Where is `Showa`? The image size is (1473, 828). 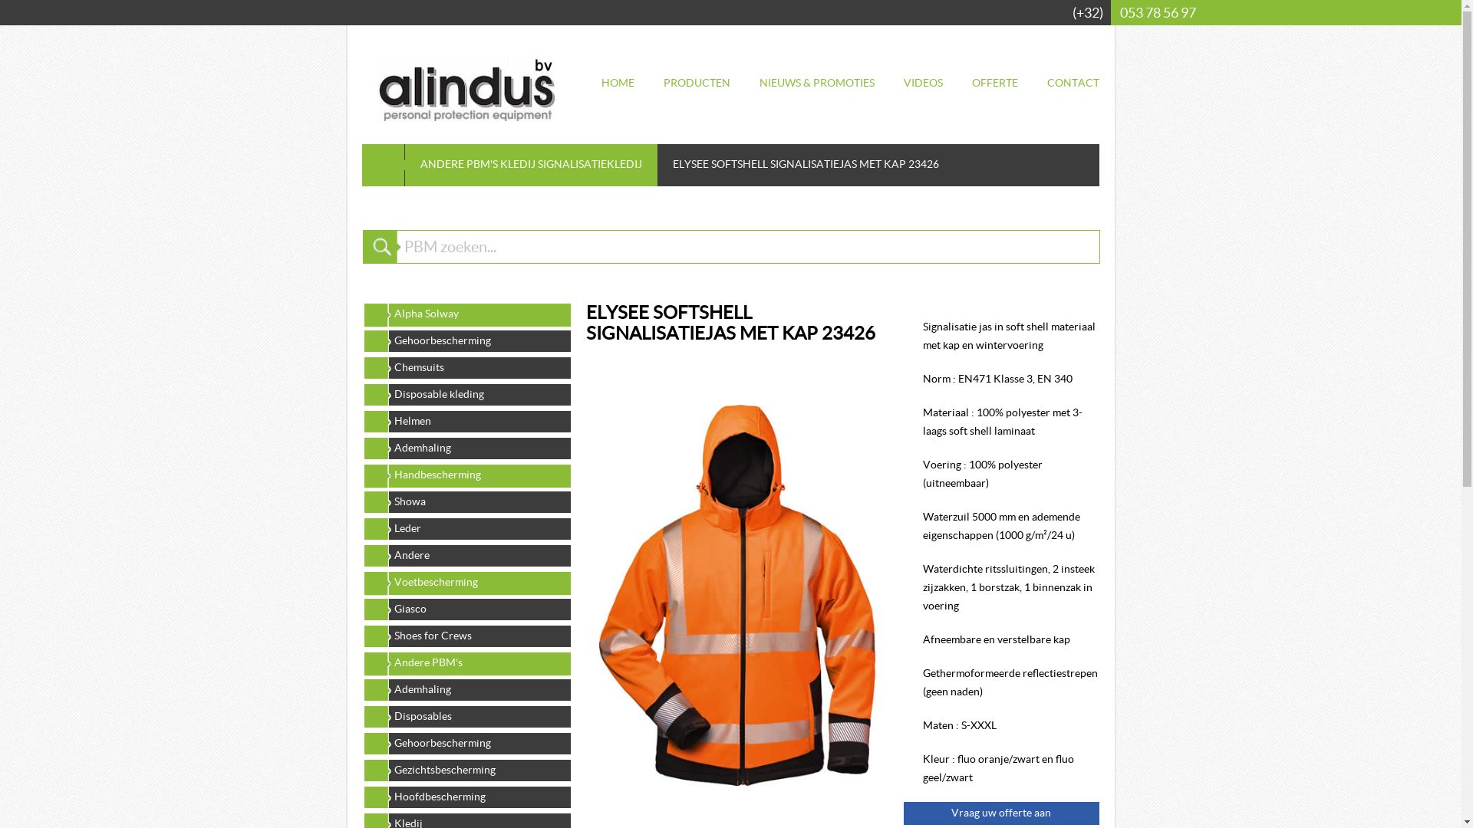
Showa is located at coordinates (466, 501).